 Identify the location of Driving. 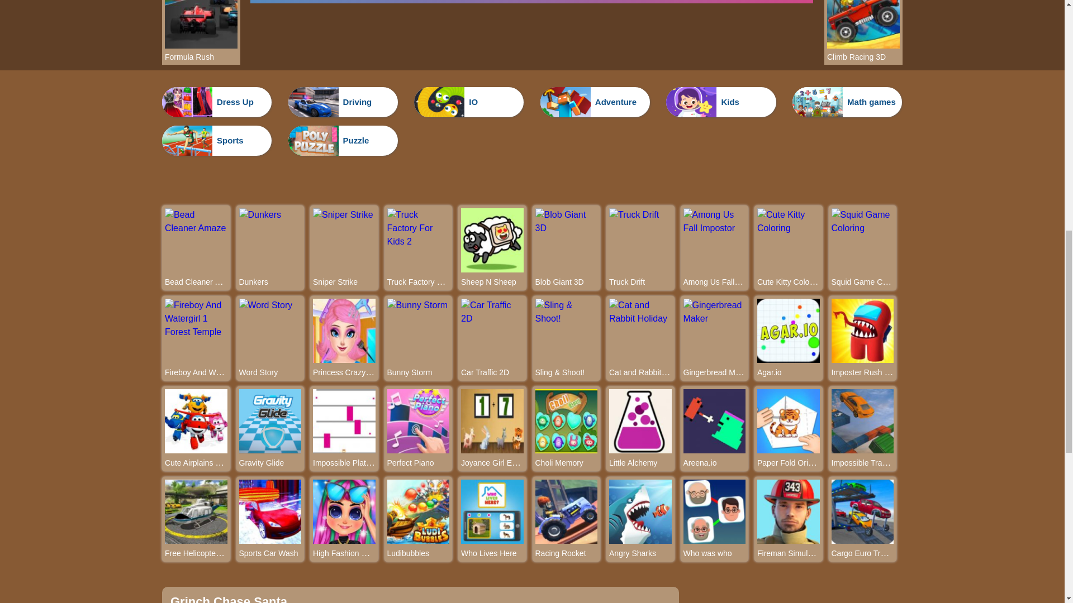
(343, 102).